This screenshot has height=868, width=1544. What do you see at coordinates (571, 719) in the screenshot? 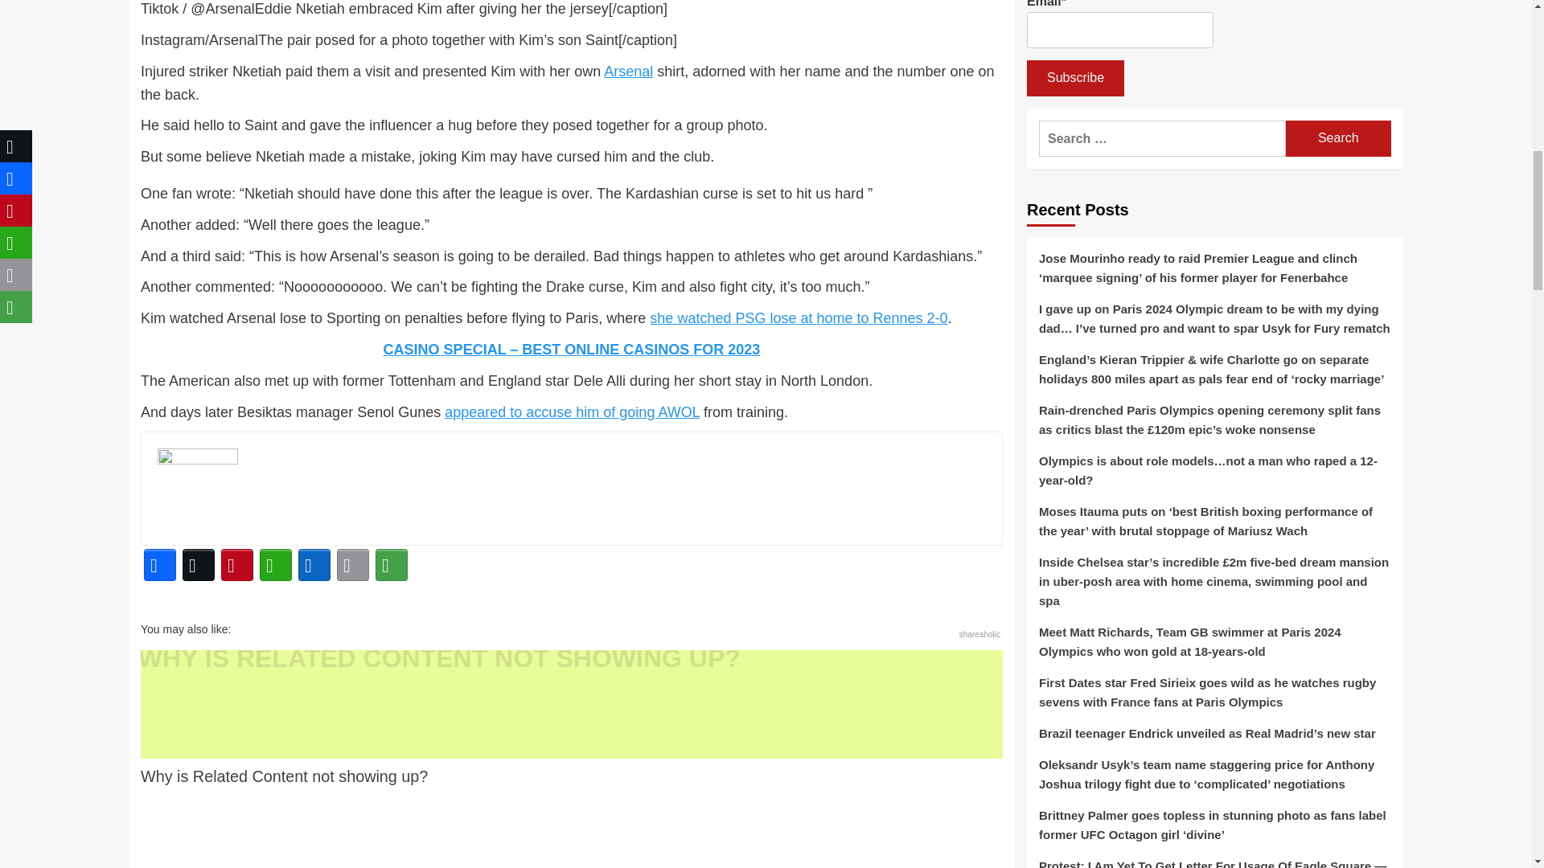
I see `Why is Related Content not showing up?` at bounding box center [571, 719].